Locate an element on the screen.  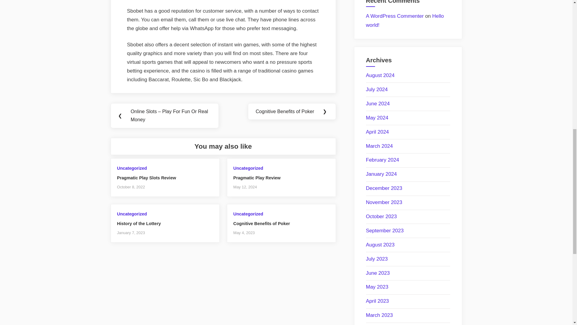
April 2024 is located at coordinates (377, 132).